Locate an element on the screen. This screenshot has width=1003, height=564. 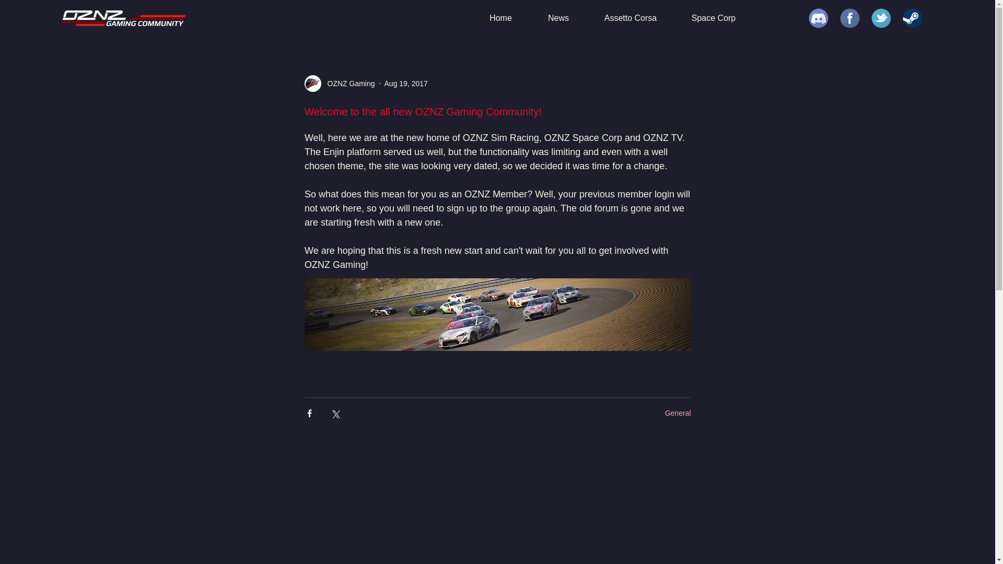
Welcome to the all new OZNZ Gaming Community! is located at coordinates (422, 112).